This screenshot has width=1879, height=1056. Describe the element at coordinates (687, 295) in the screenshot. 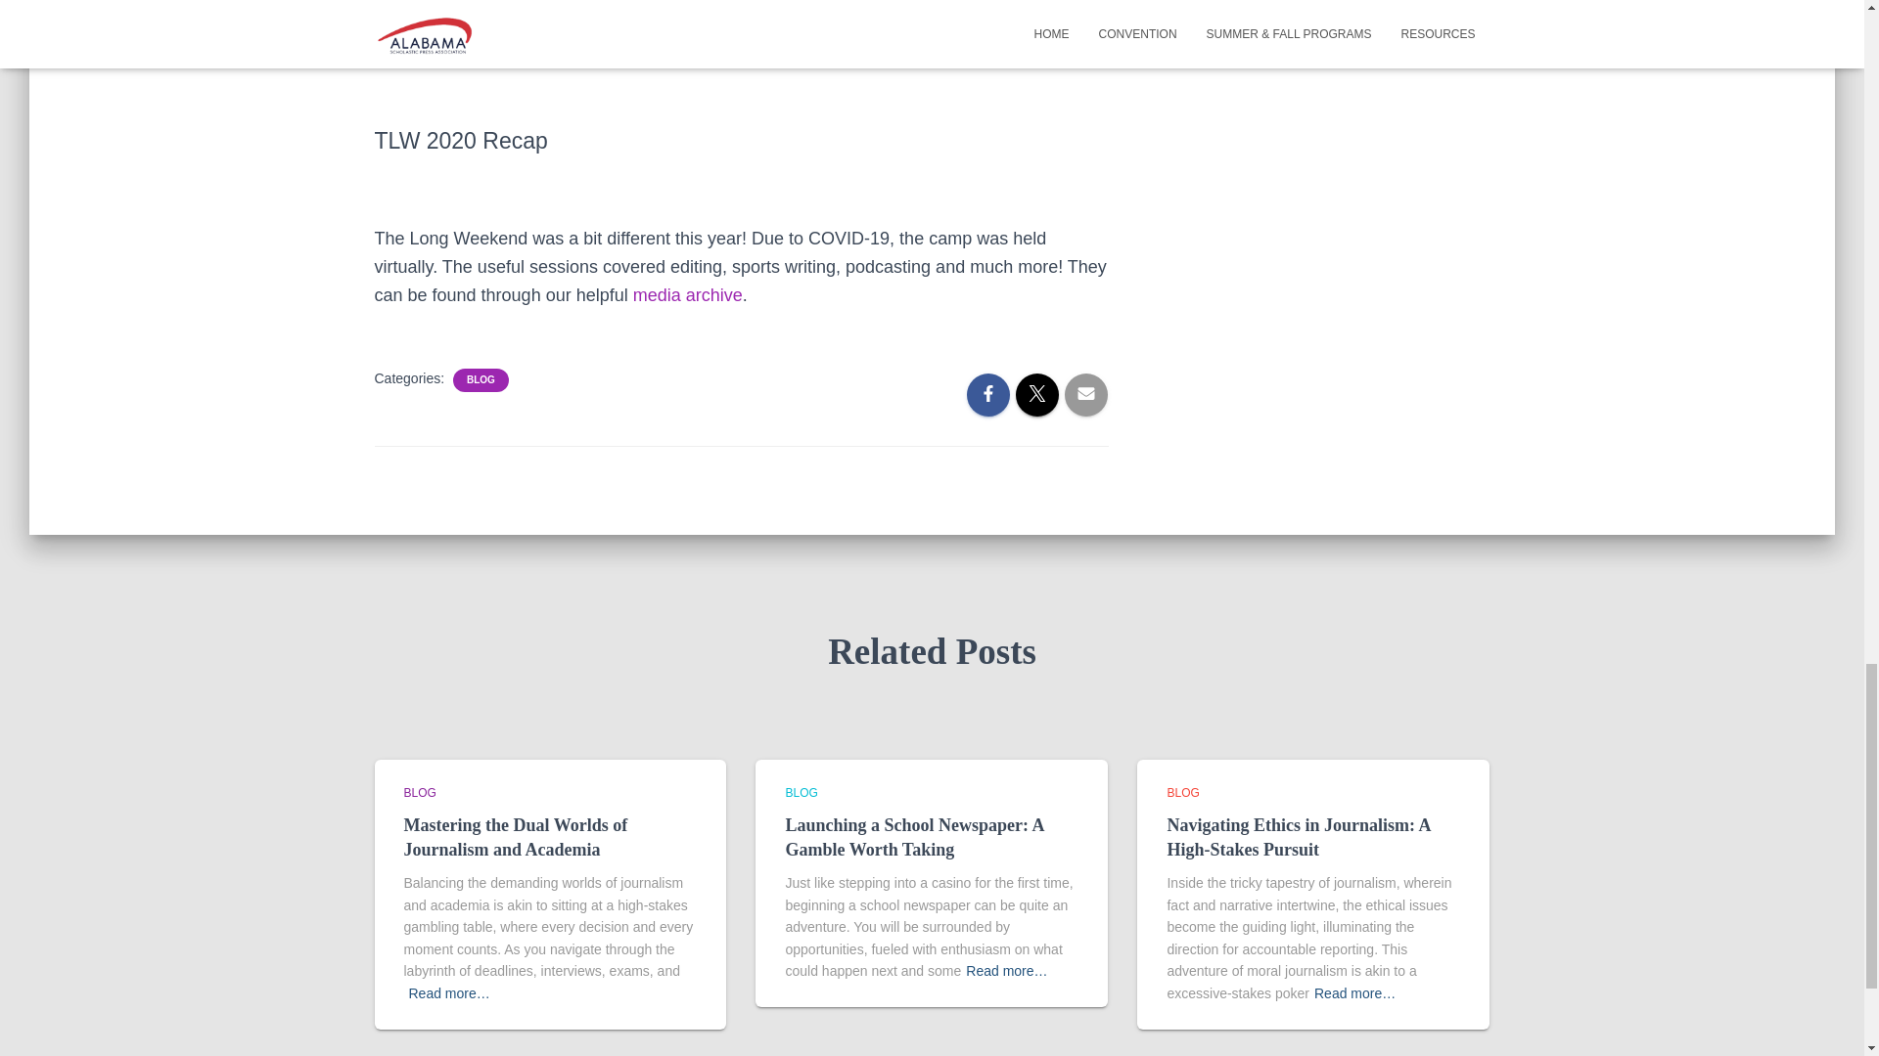

I see `media archive` at that location.